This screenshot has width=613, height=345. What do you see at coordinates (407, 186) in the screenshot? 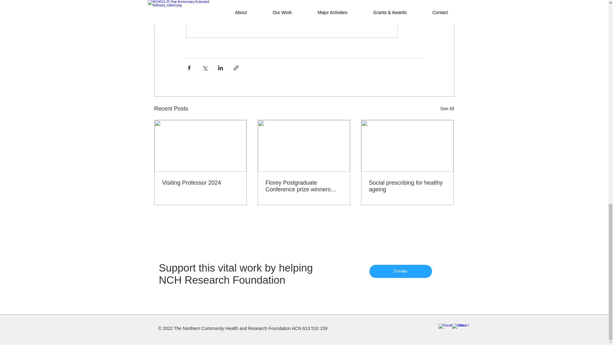
I see `Social prescribing for healthy ageing` at bounding box center [407, 186].